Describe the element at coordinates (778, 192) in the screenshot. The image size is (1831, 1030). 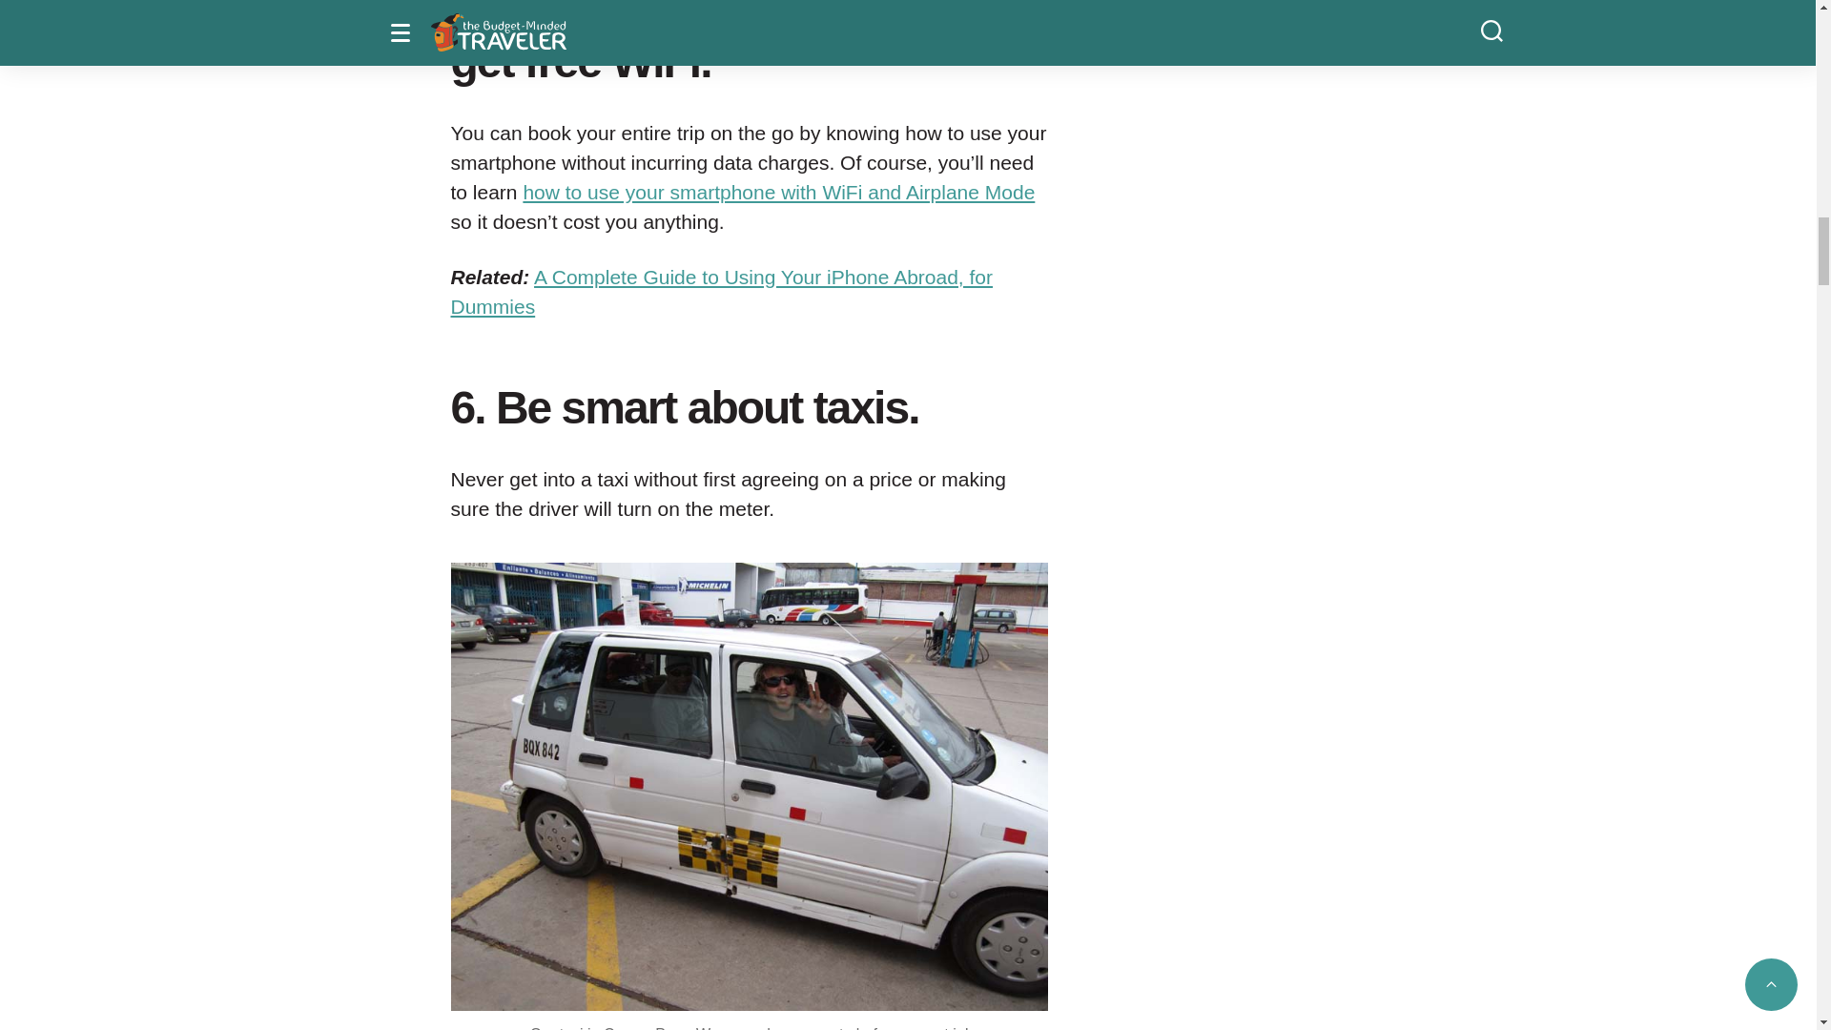
I see `Using Your iPhone Abroad with WiFi and Airplane Mode` at that location.